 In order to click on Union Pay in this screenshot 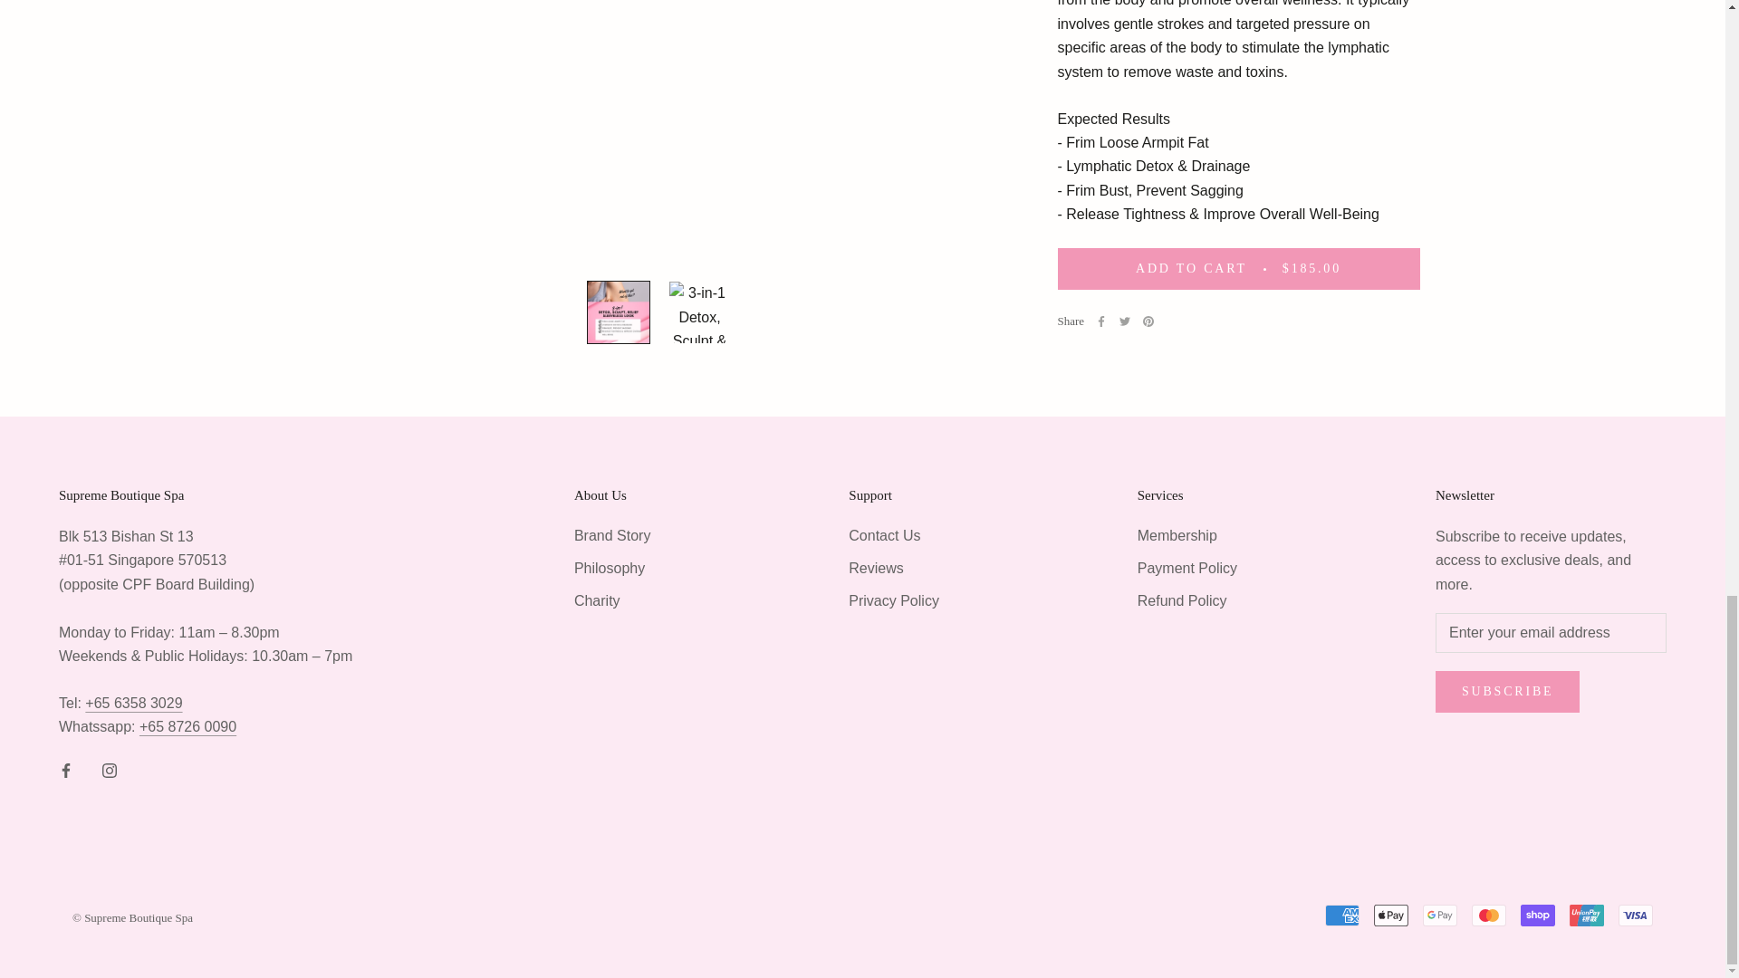, I will do `click(1587, 915)`.